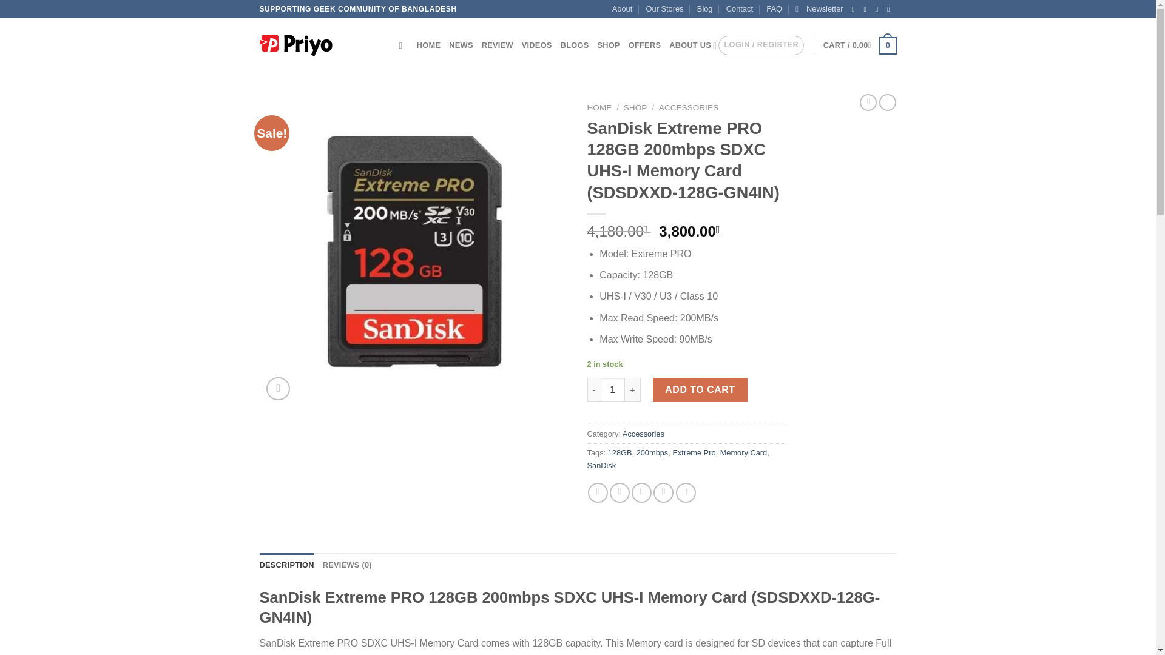 The width and height of the screenshot is (1165, 655). I want to click on Zoom, so click(278, 389).